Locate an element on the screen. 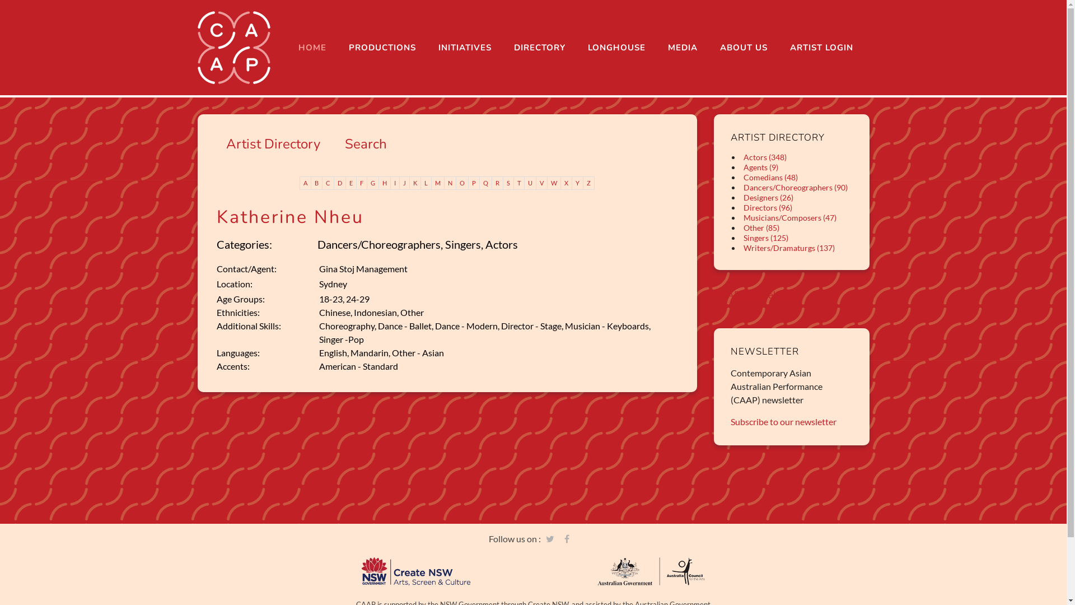 This screenshot has width=1075, height=605. PRODUCTIONS is located at coordinates (382, 48).